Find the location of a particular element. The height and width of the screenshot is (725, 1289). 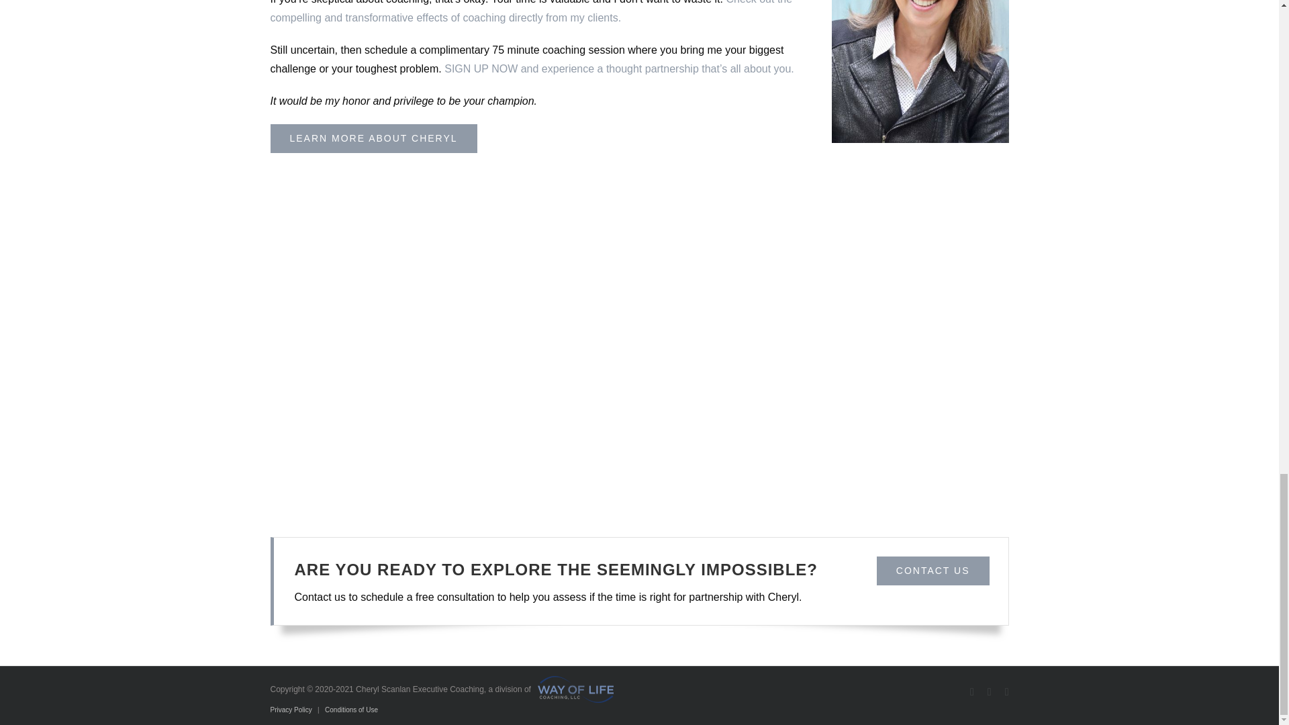

cheryl-scanlan is located at coordinates (920, 71).